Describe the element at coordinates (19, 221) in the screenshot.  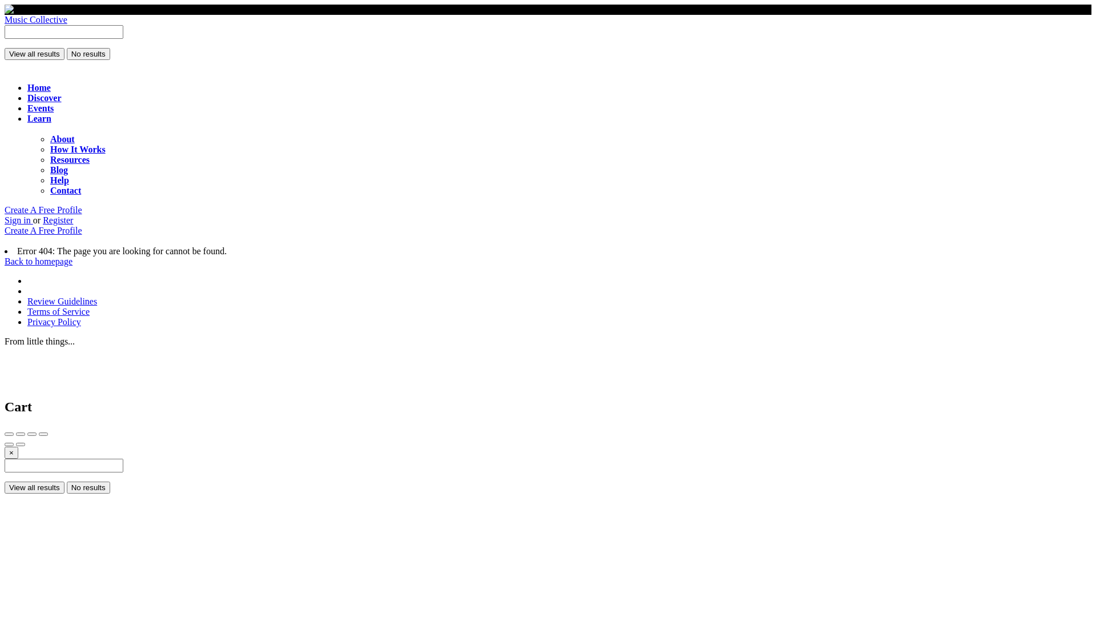
I see `Sign in` at that location.